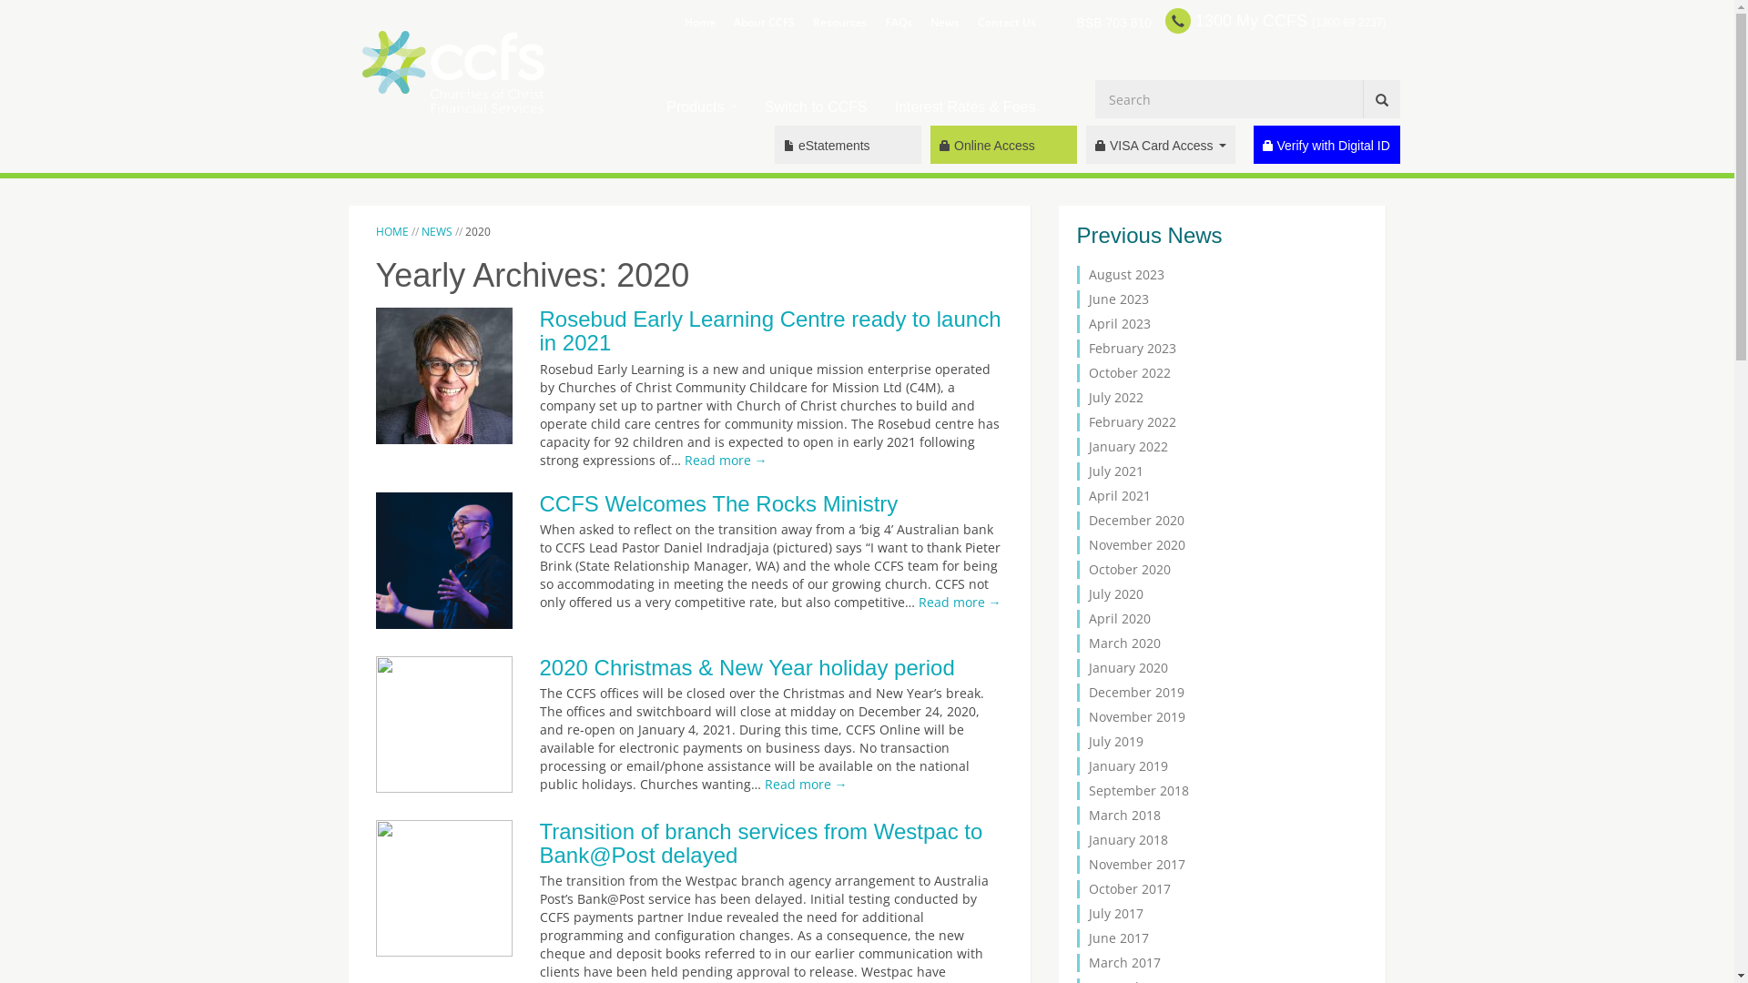  I want to click on July 2019, so click(1116, 741).